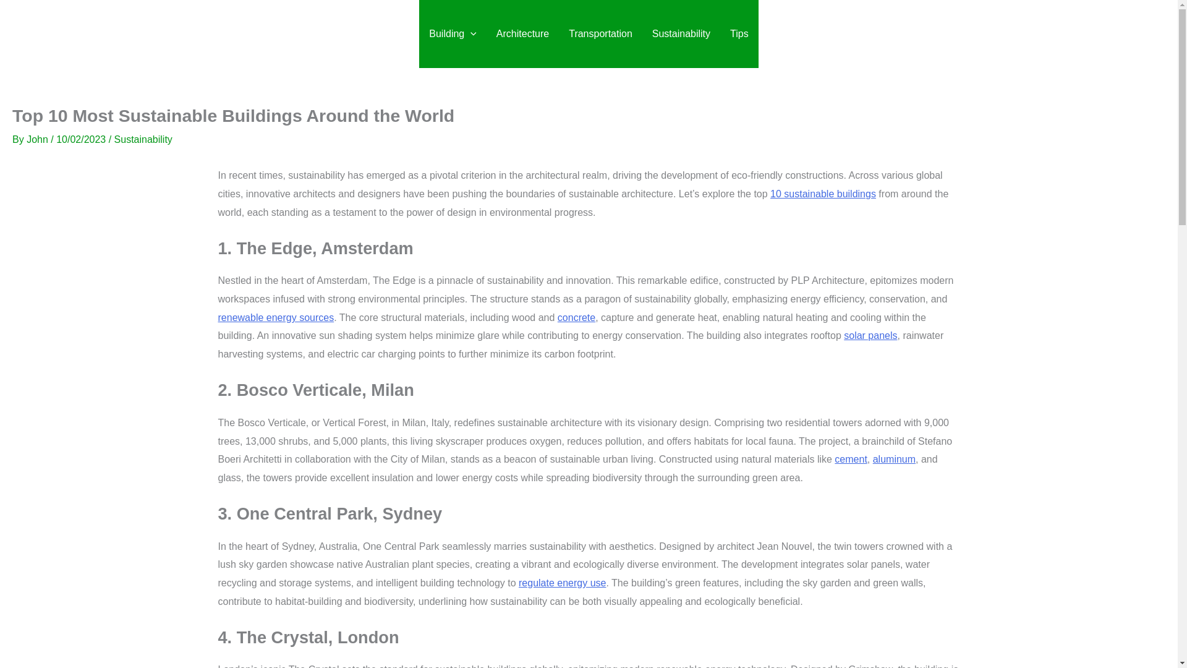 The width and height of the screenshot is (1187, 668). What do you see at coordinates (576, 317) in the screenshot?
I see `concrete` at bounding box center [576, 317].